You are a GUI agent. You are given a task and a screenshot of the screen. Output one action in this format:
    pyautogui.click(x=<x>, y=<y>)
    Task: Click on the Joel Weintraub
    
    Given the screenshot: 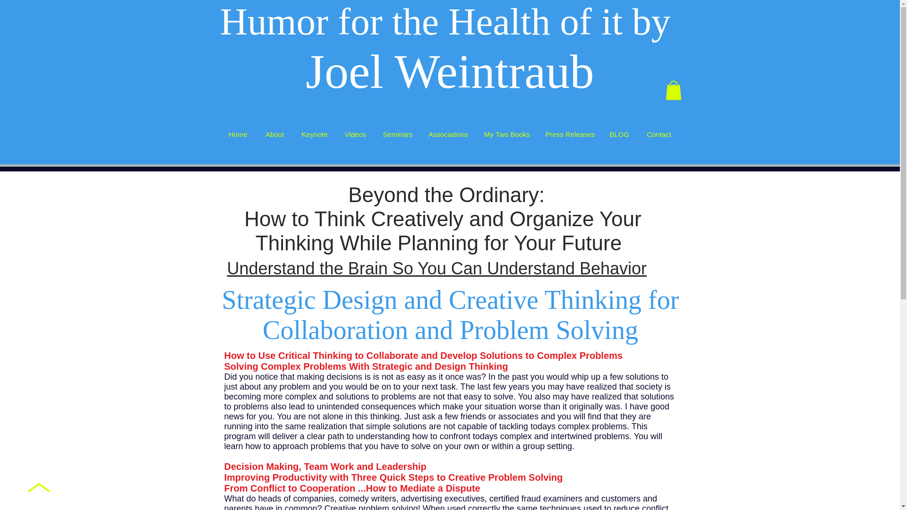 What is the action you would take?
    pyautogui.click(x=450, y=72)
    